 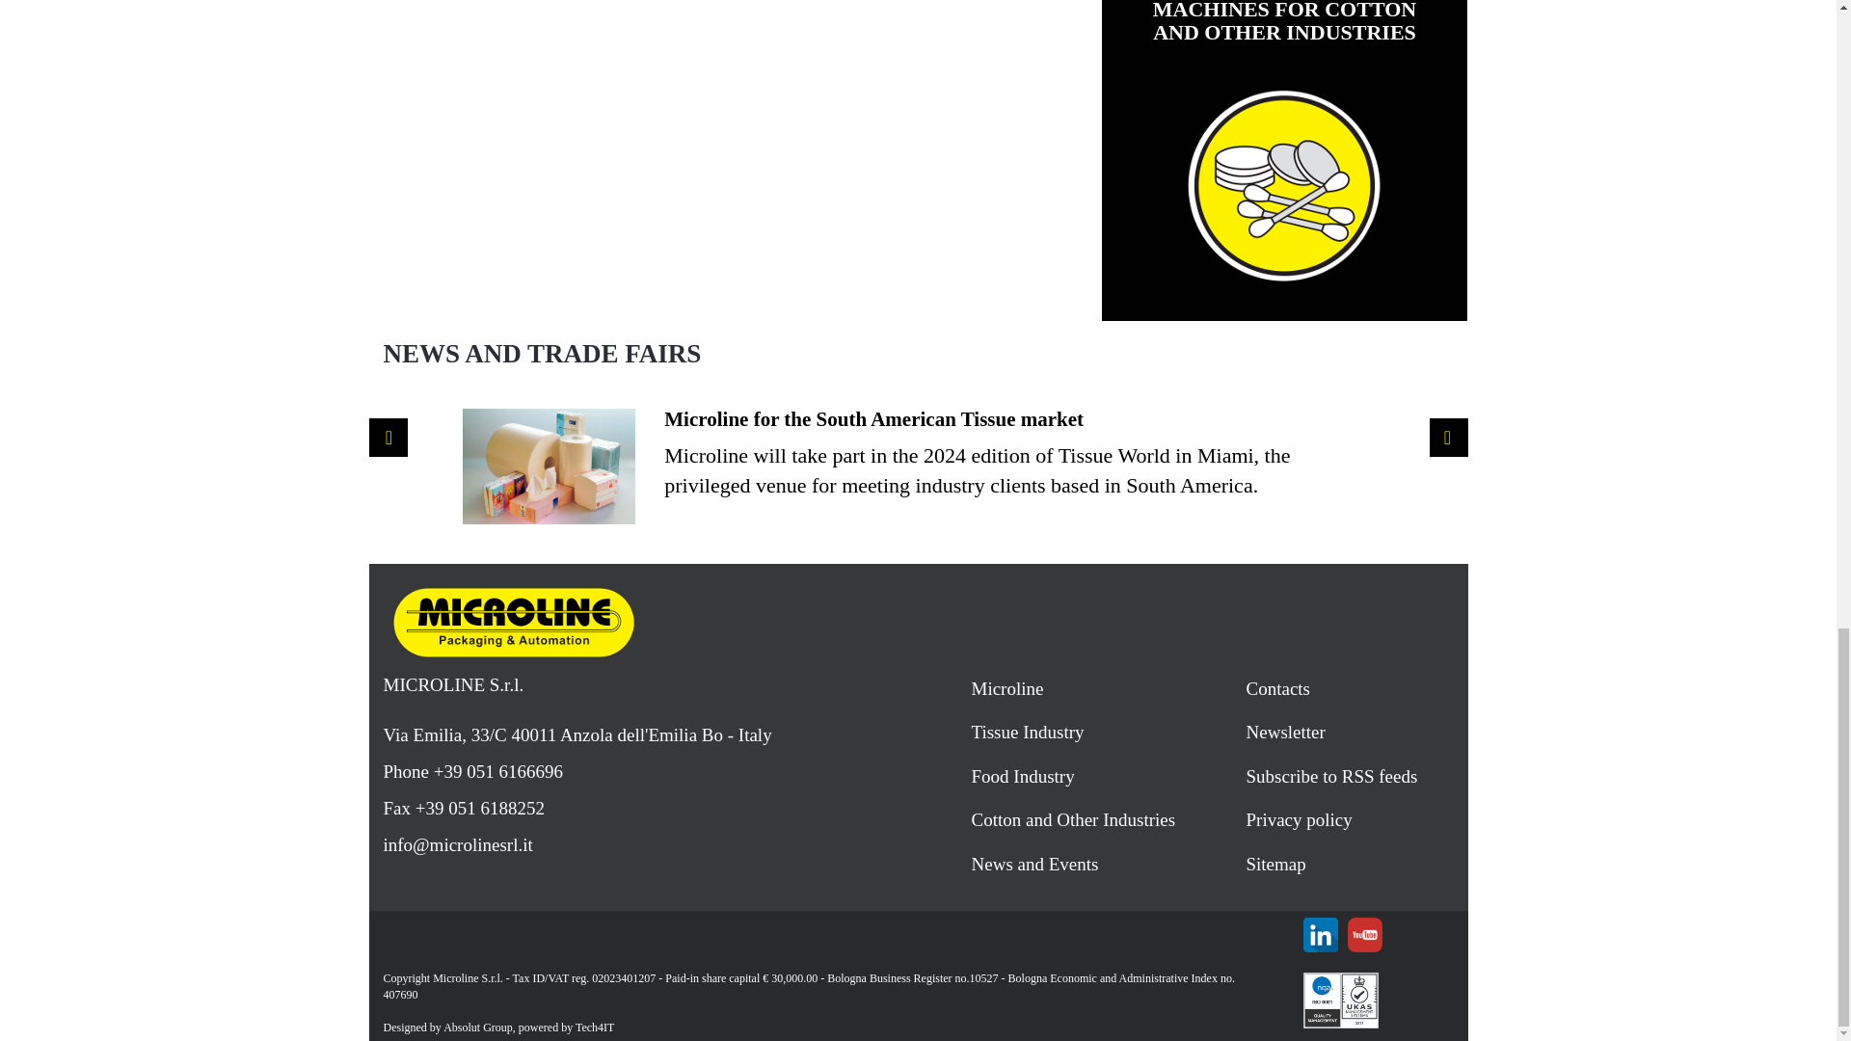 What do you see at coordinates (1284, 185) in the screenshot?
I see `MICROLINE: MACHINES FOR COTTON AND OTHER INDUSTRIES` at bounding box center [1284, 185].